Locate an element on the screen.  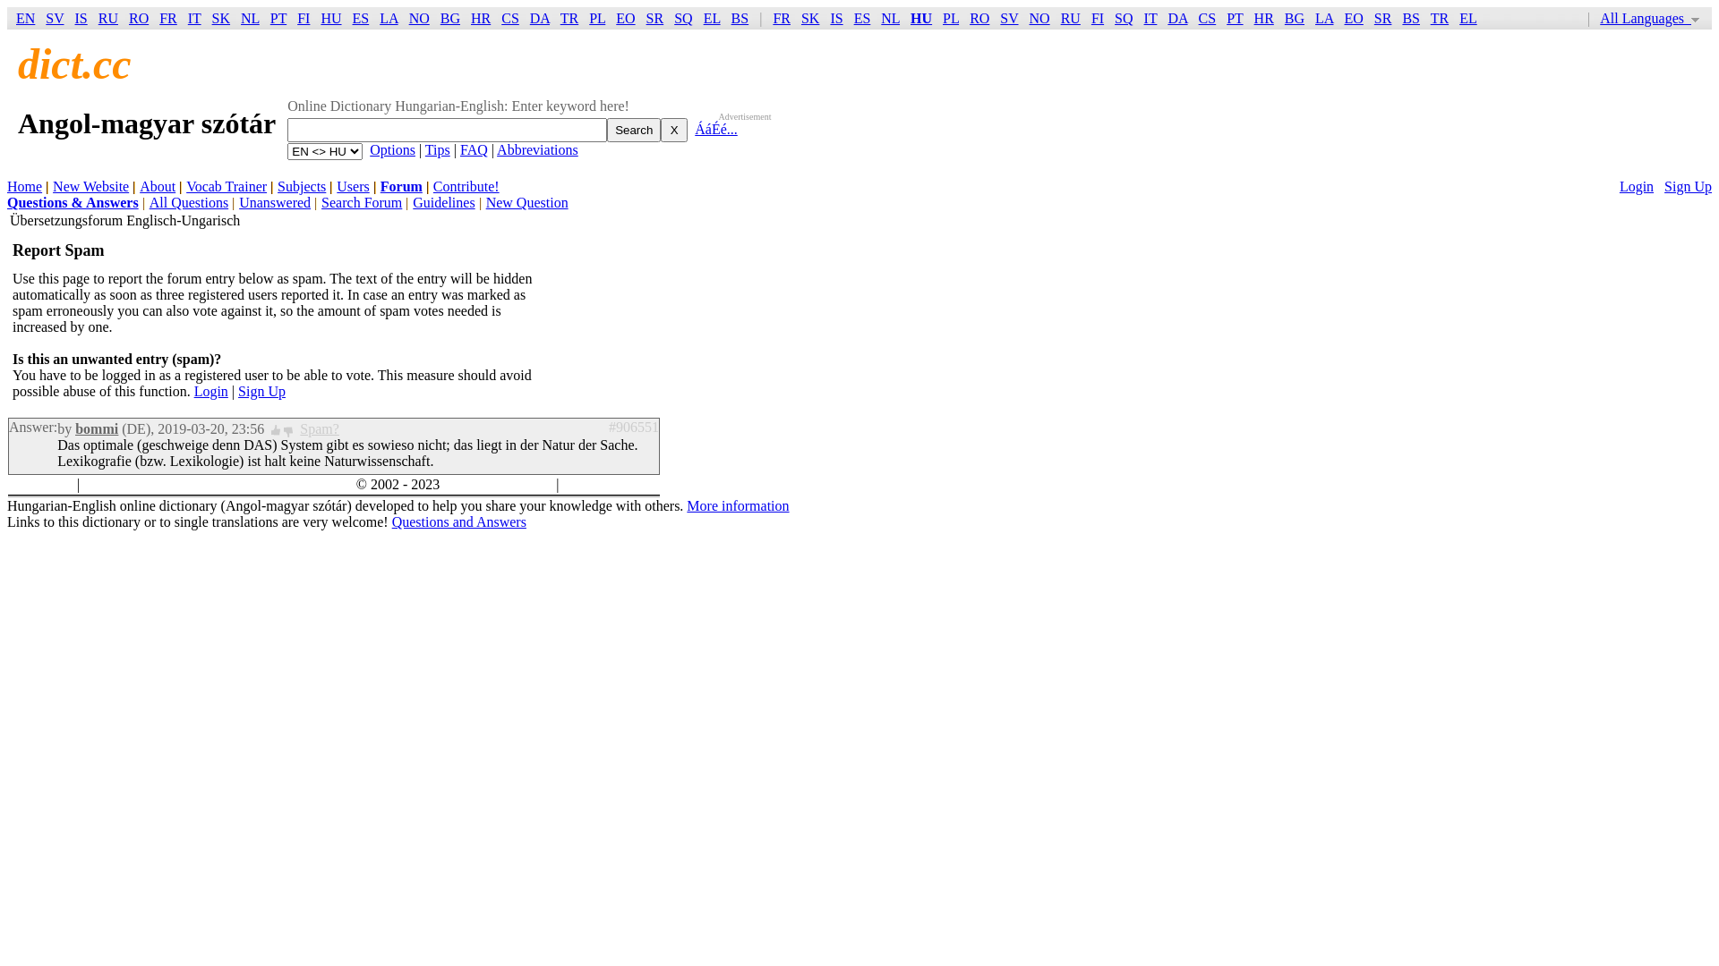
SV is located at coordinates (1009, 18).